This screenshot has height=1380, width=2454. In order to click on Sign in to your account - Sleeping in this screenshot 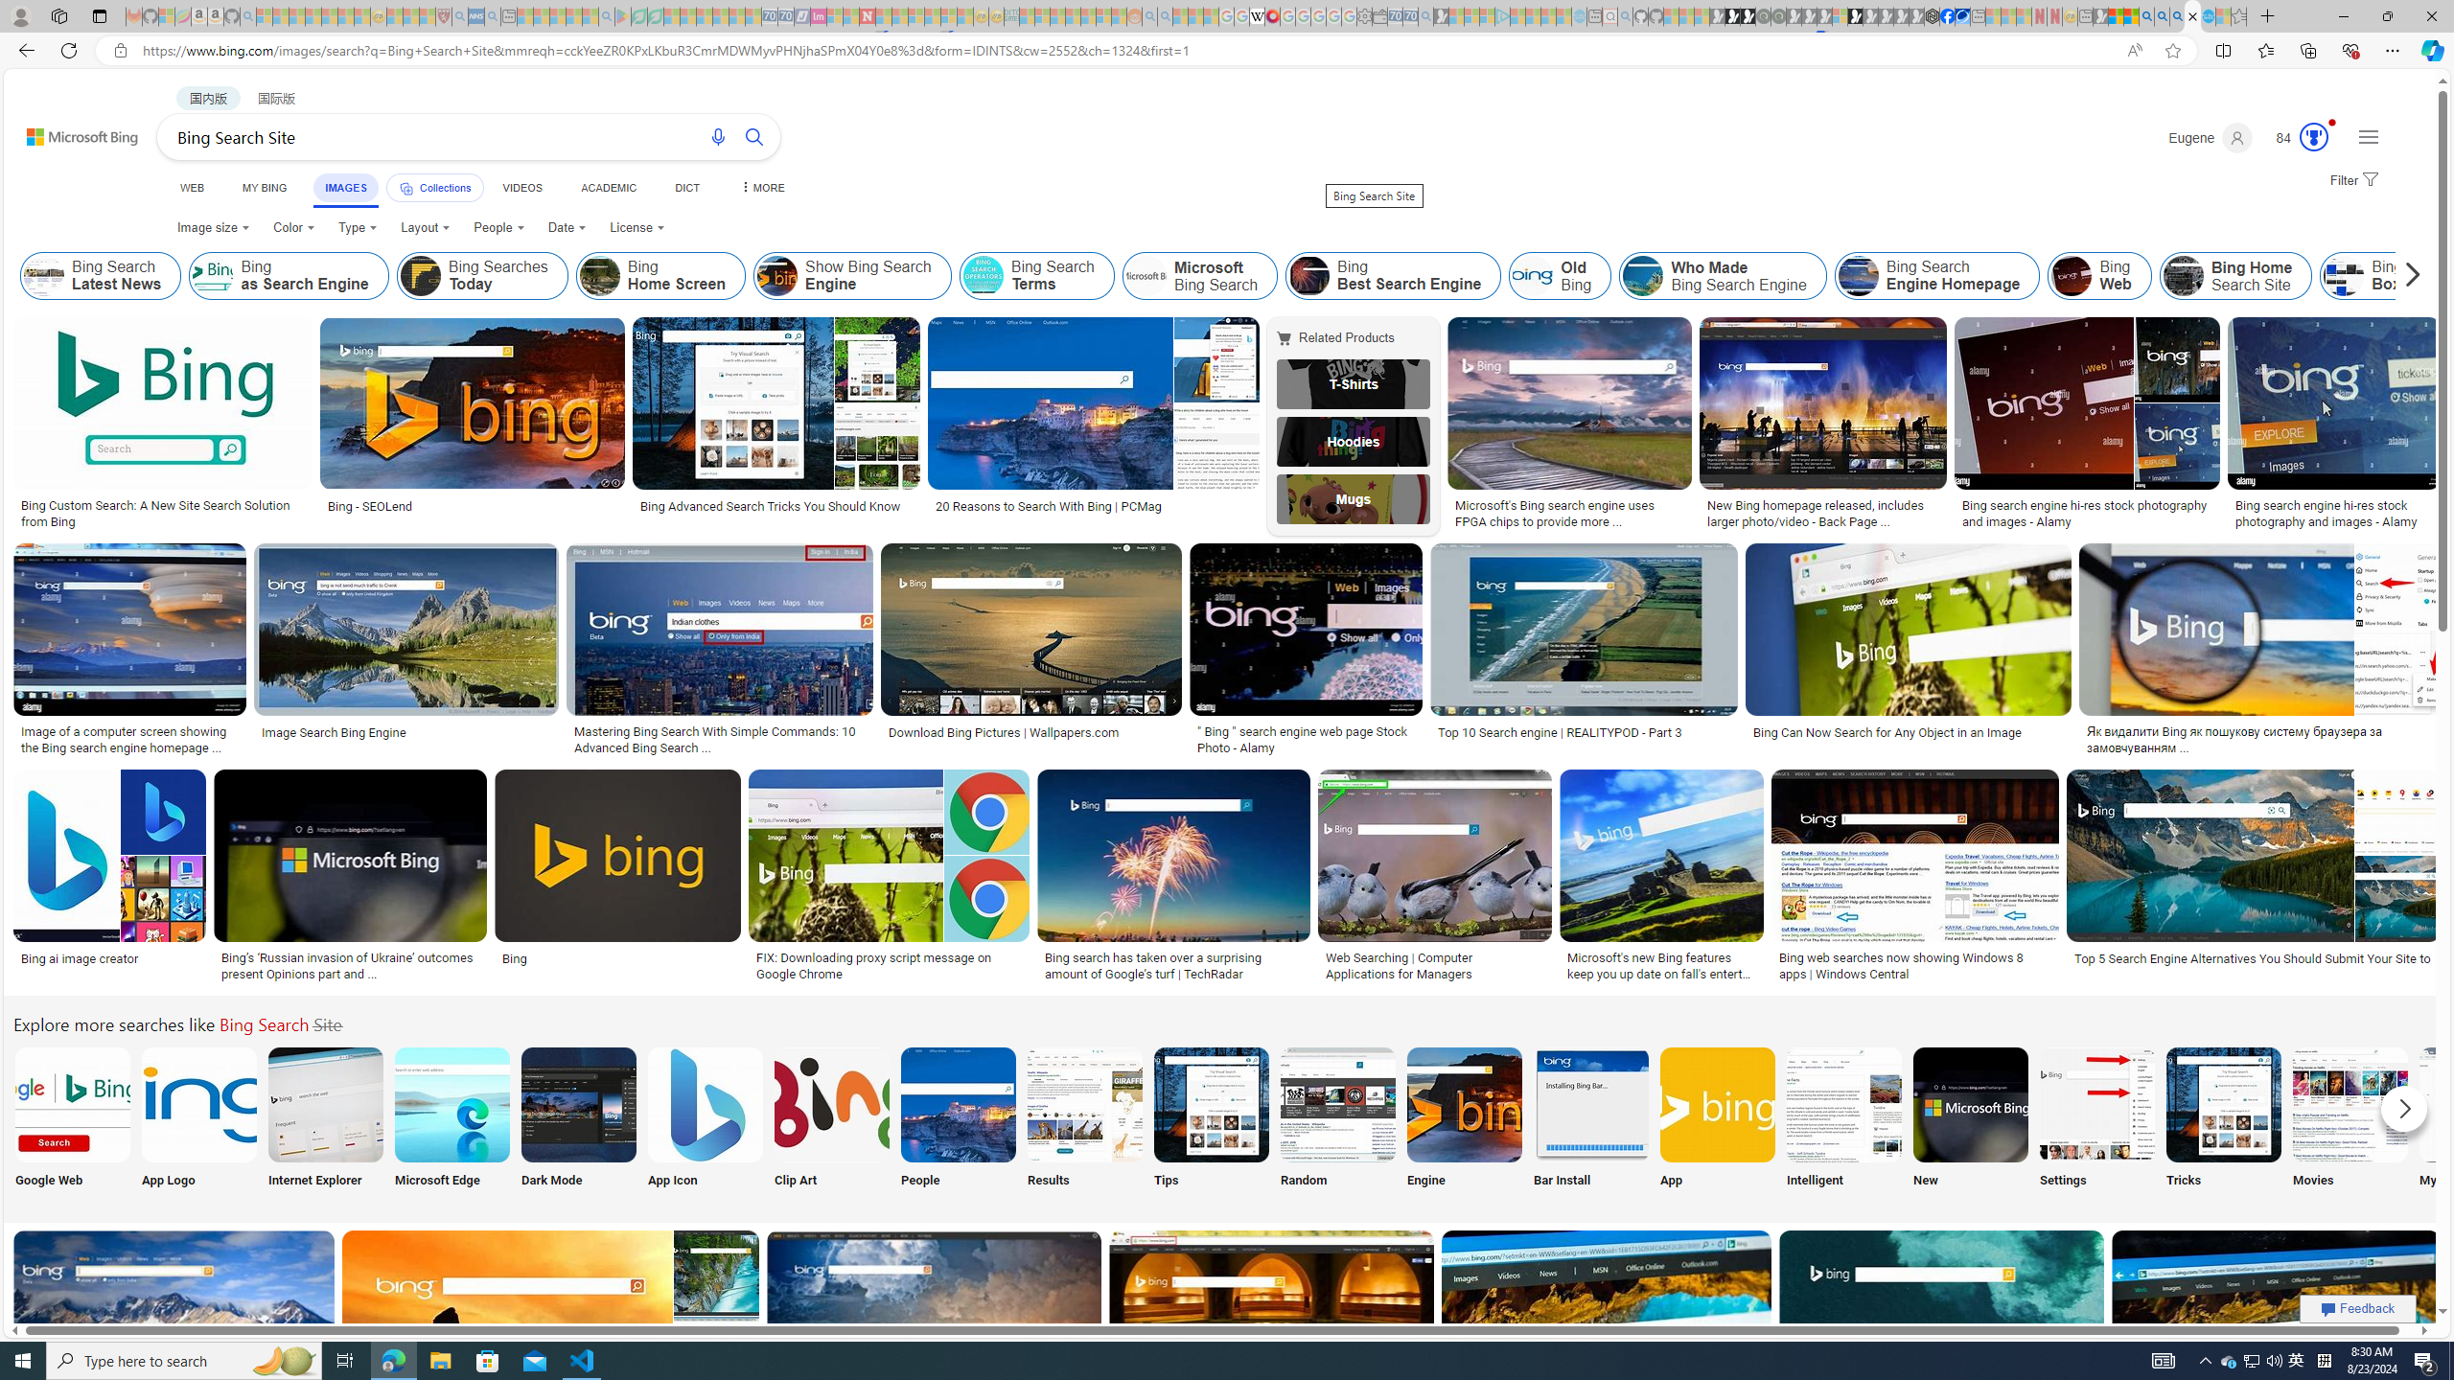, I will do `click(1839, 16)`.